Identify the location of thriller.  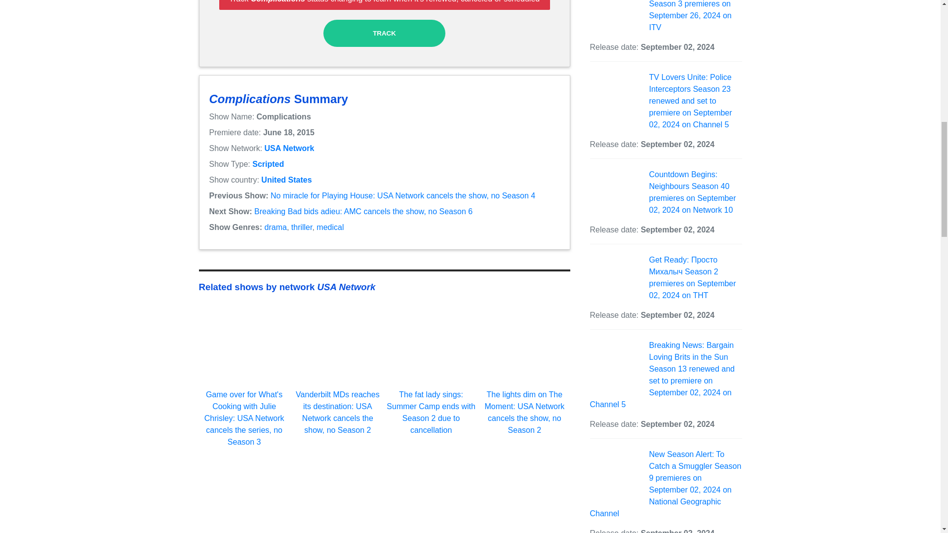
(302, 227).